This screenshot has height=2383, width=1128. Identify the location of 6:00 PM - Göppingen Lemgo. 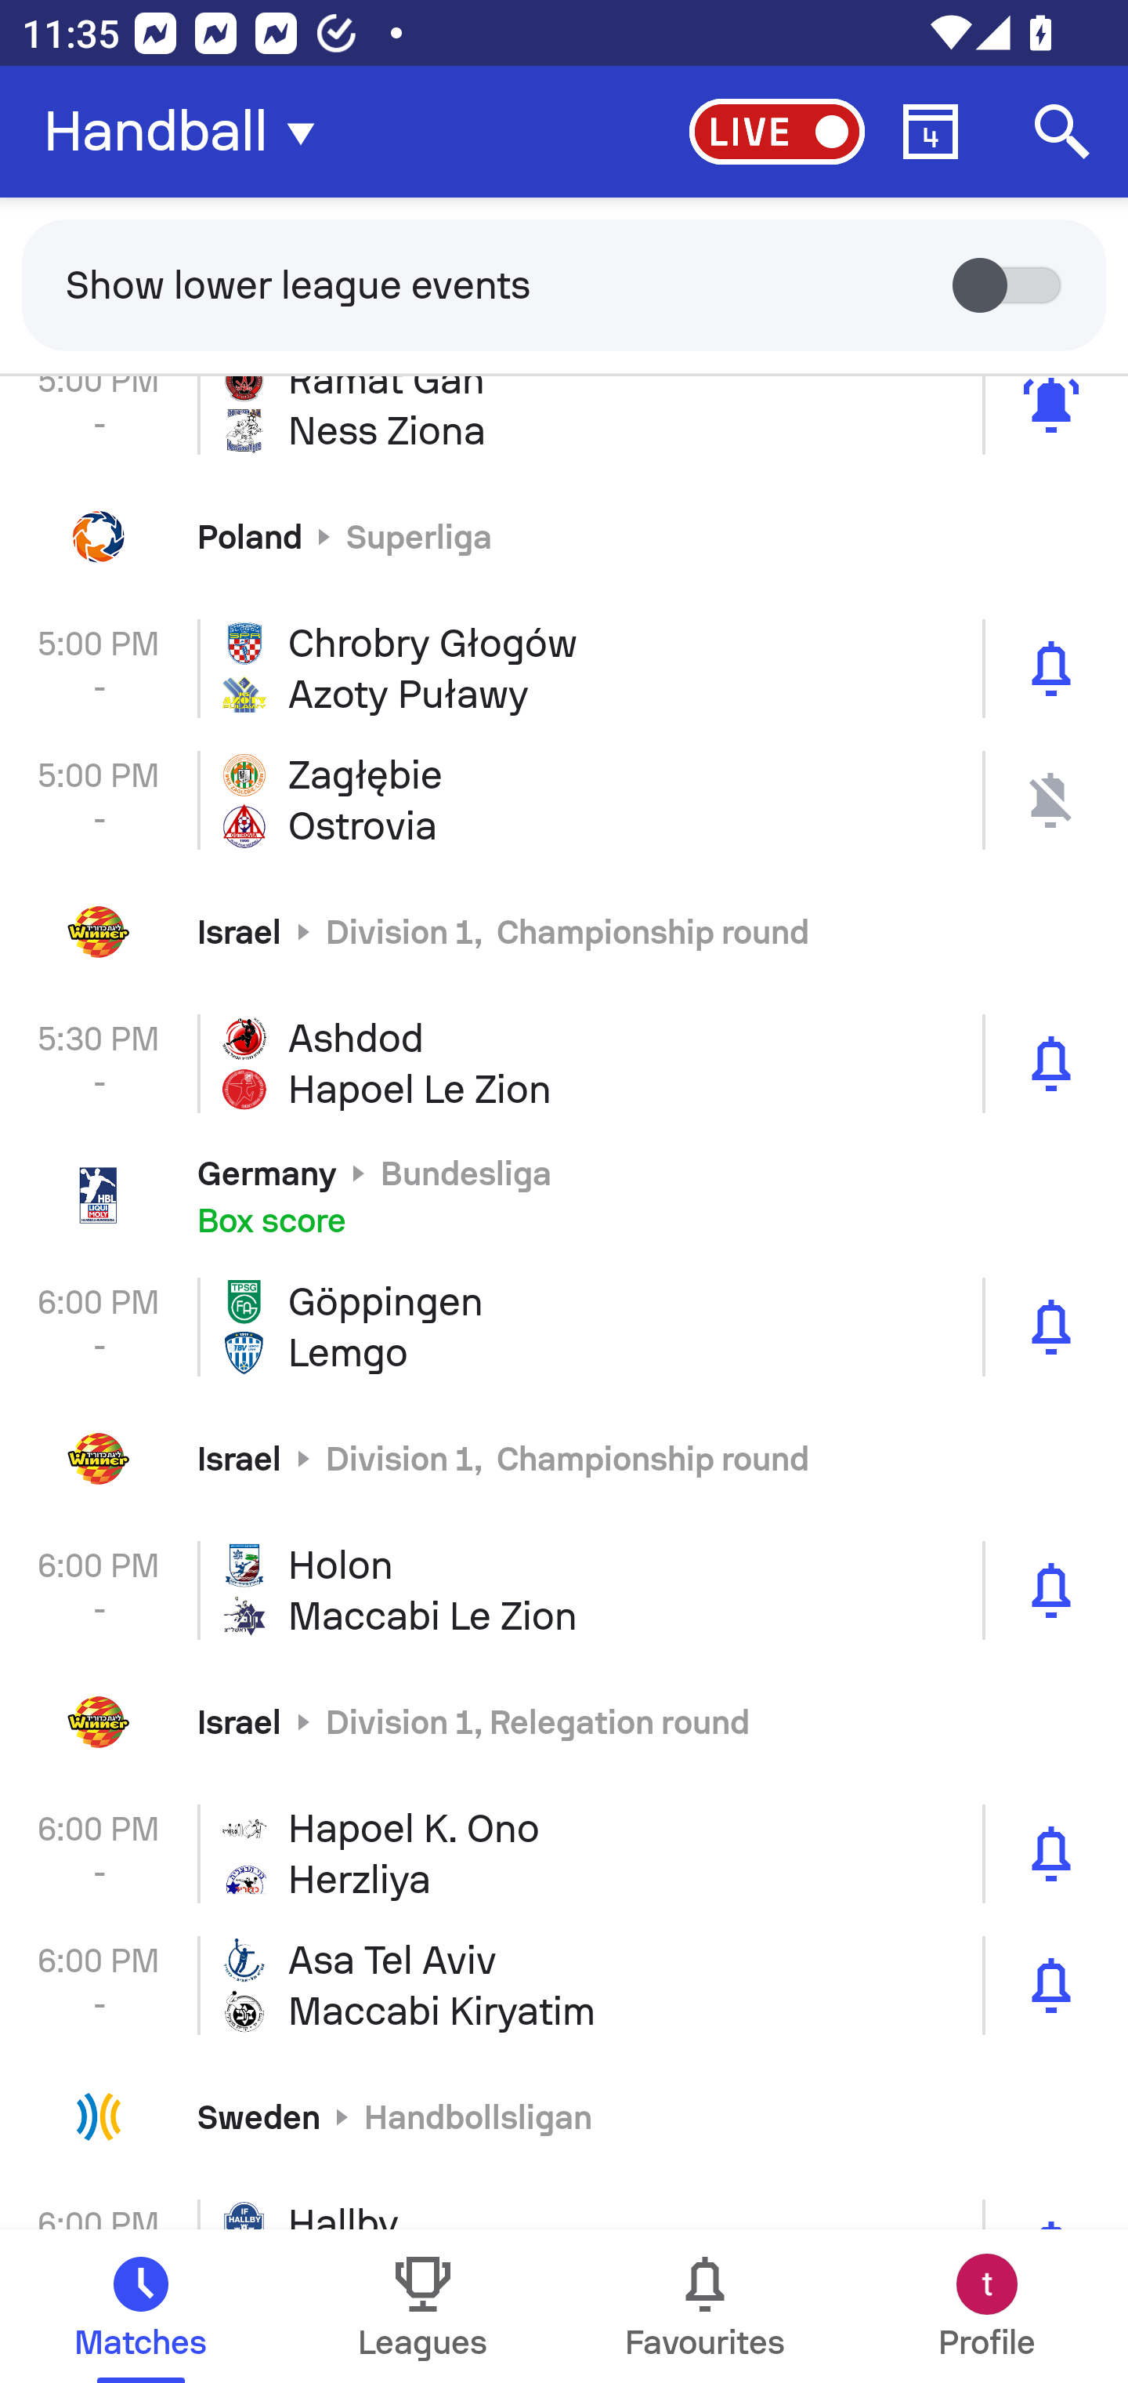
(564, 1327).